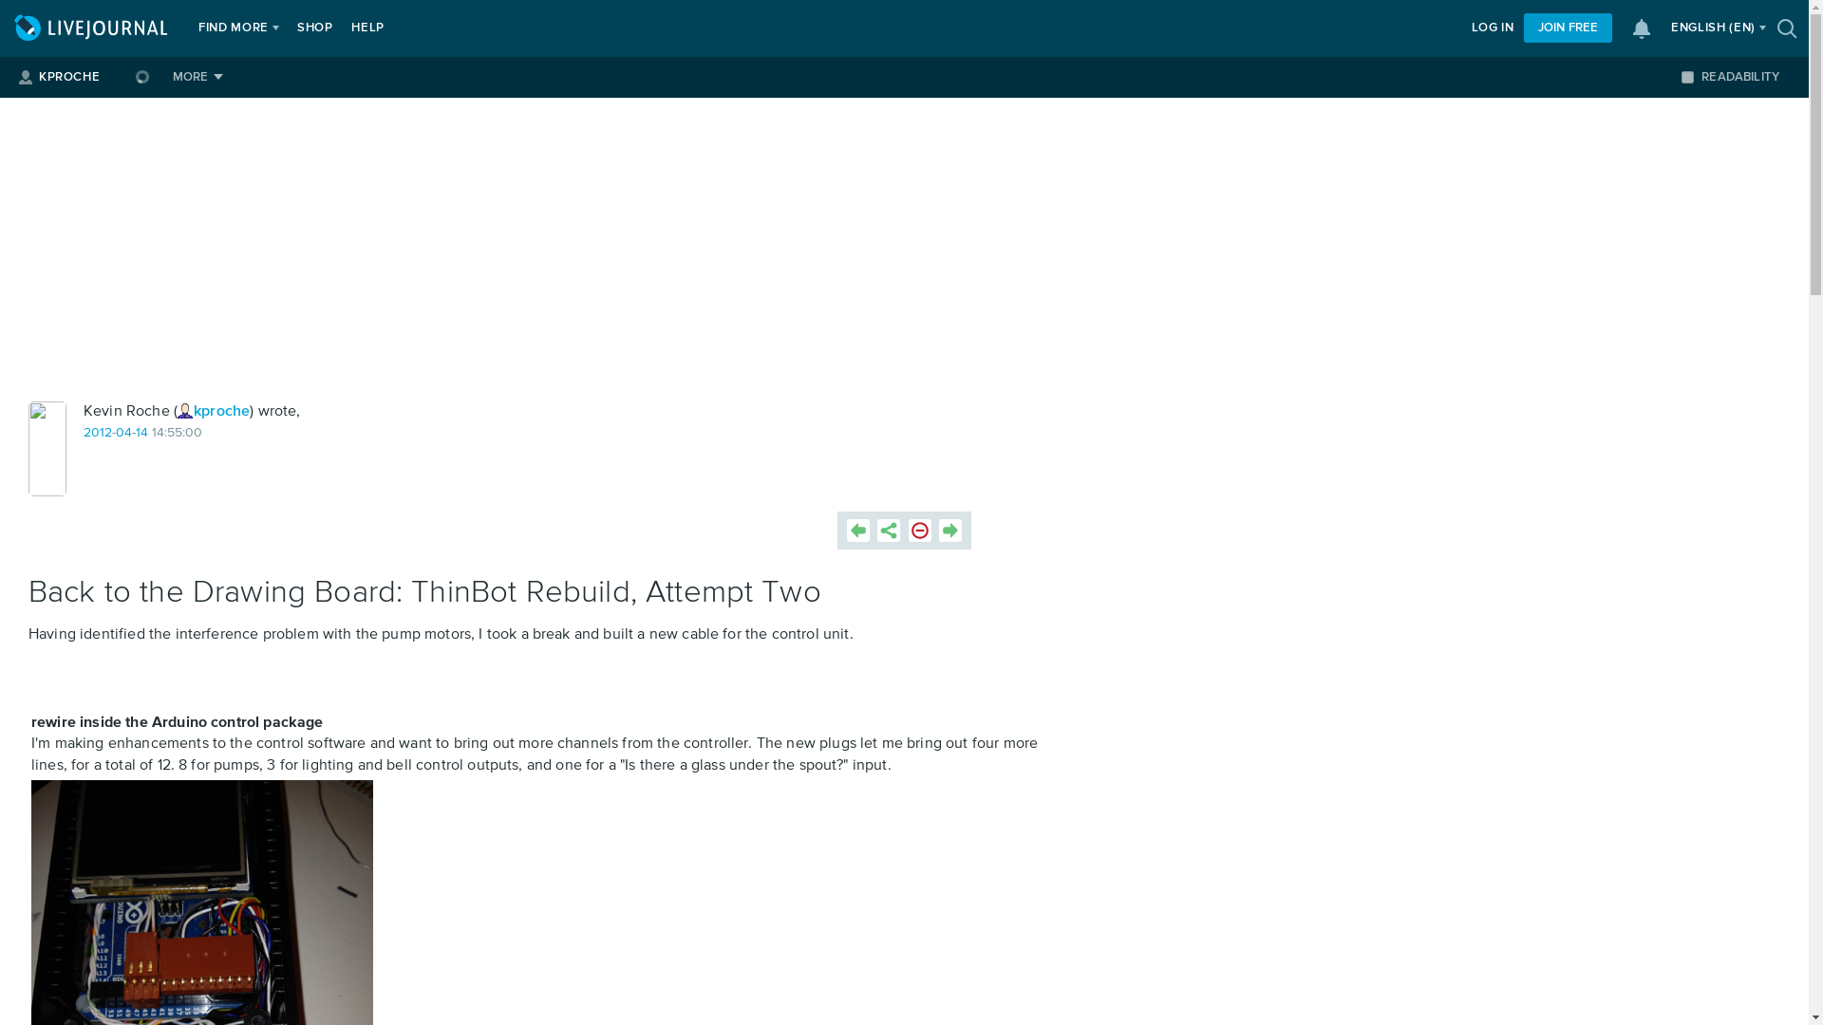 The height and width of the screenshot is (1025, 1823). What do you see at coordinates (197, 77) in the screenshot?
I see `MORE` at bounding box center [197, 77].